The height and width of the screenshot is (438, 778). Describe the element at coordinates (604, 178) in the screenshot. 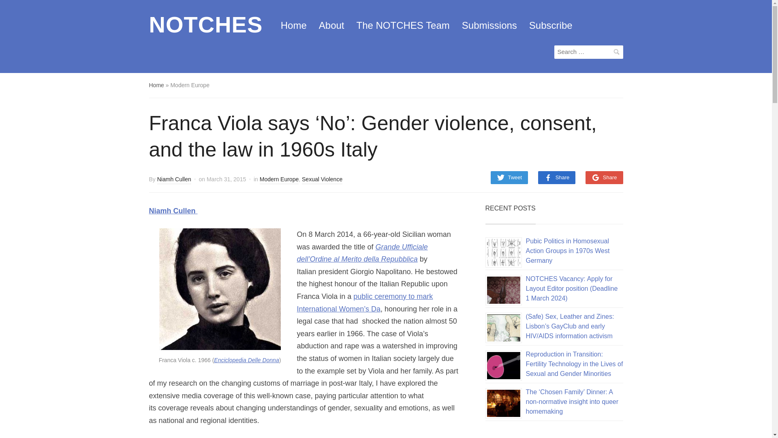

I see `Share` at that location.